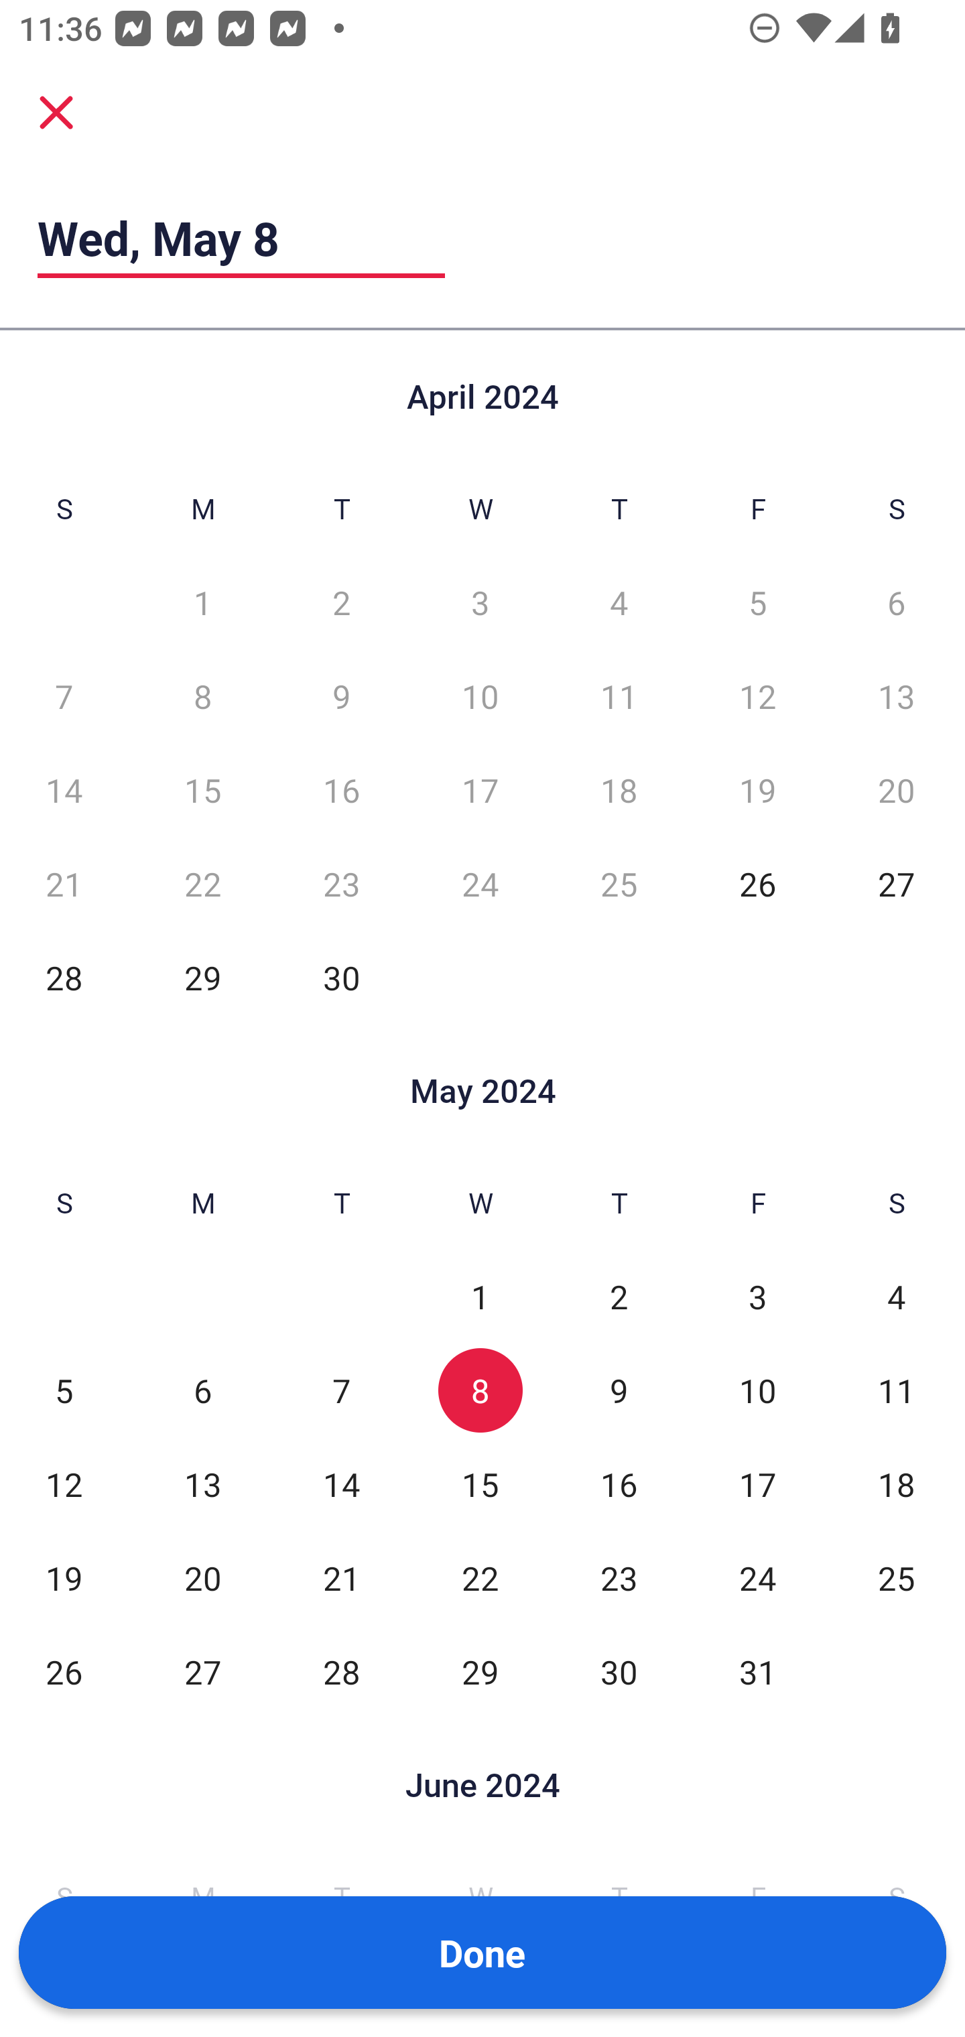 The height and width of the screenshot is (2037, 965). What do you see at coordinates (56, 111) in the screenshot?
I see `Cancel` at bounding box center [56, 111].